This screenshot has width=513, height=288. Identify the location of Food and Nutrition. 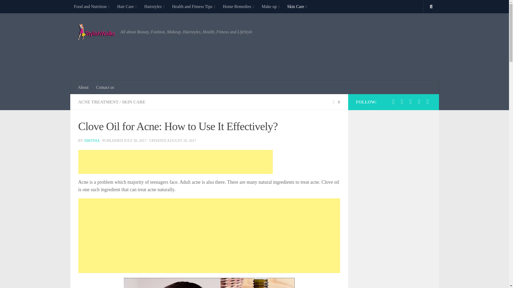
(91, 6).